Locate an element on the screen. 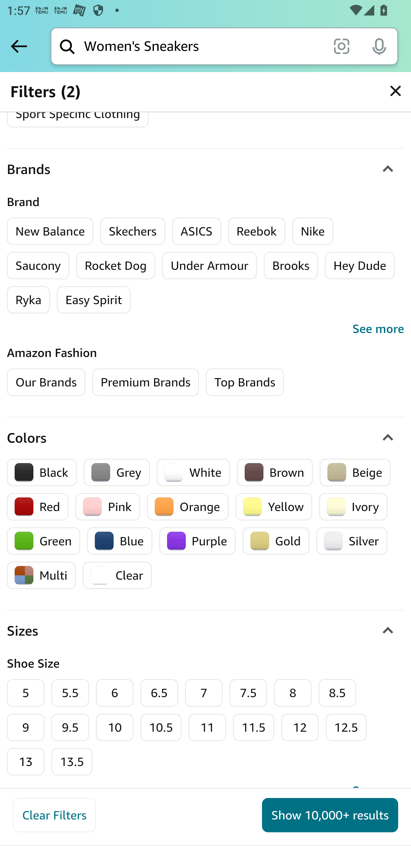 This screenshot has width=411, height=846. 9 is located at coordinates (26, 727).